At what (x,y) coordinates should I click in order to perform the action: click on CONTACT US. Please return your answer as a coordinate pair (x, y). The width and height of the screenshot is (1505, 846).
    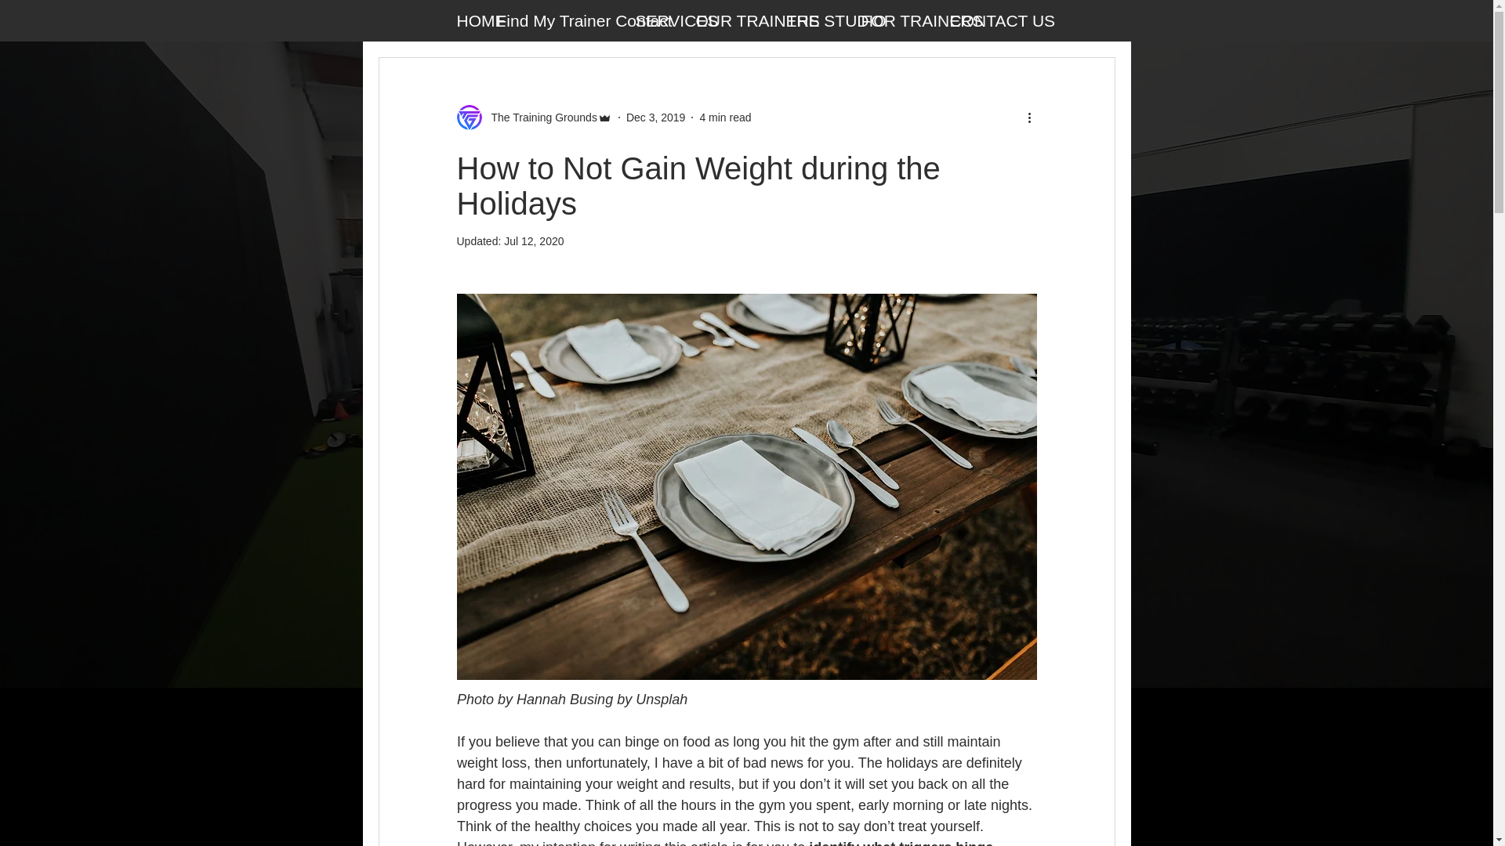
    Looking at the image, I should click on (989, 20).